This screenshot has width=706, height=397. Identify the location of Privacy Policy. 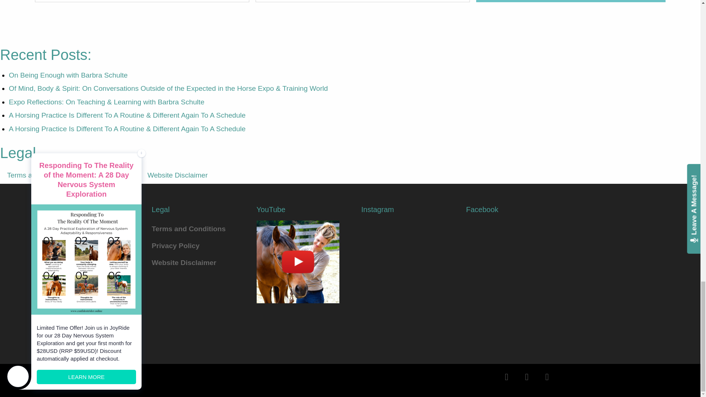
(193, 246).